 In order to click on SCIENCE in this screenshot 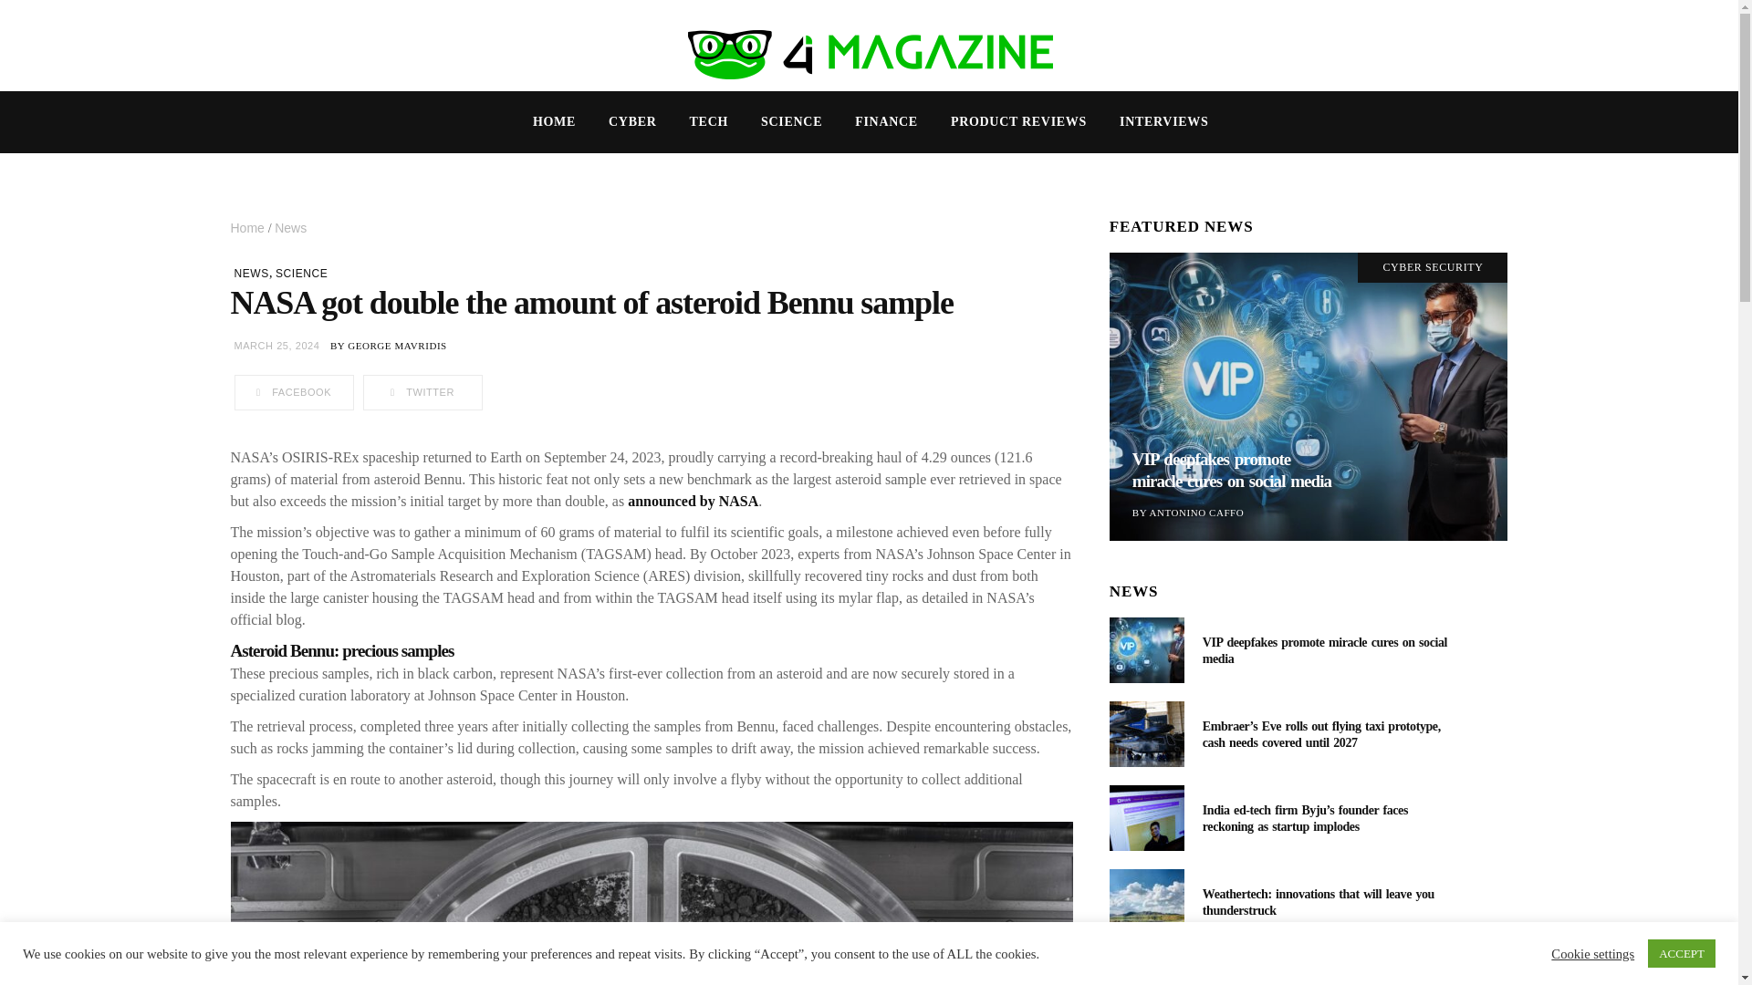, I will do `click(792, 122)`.